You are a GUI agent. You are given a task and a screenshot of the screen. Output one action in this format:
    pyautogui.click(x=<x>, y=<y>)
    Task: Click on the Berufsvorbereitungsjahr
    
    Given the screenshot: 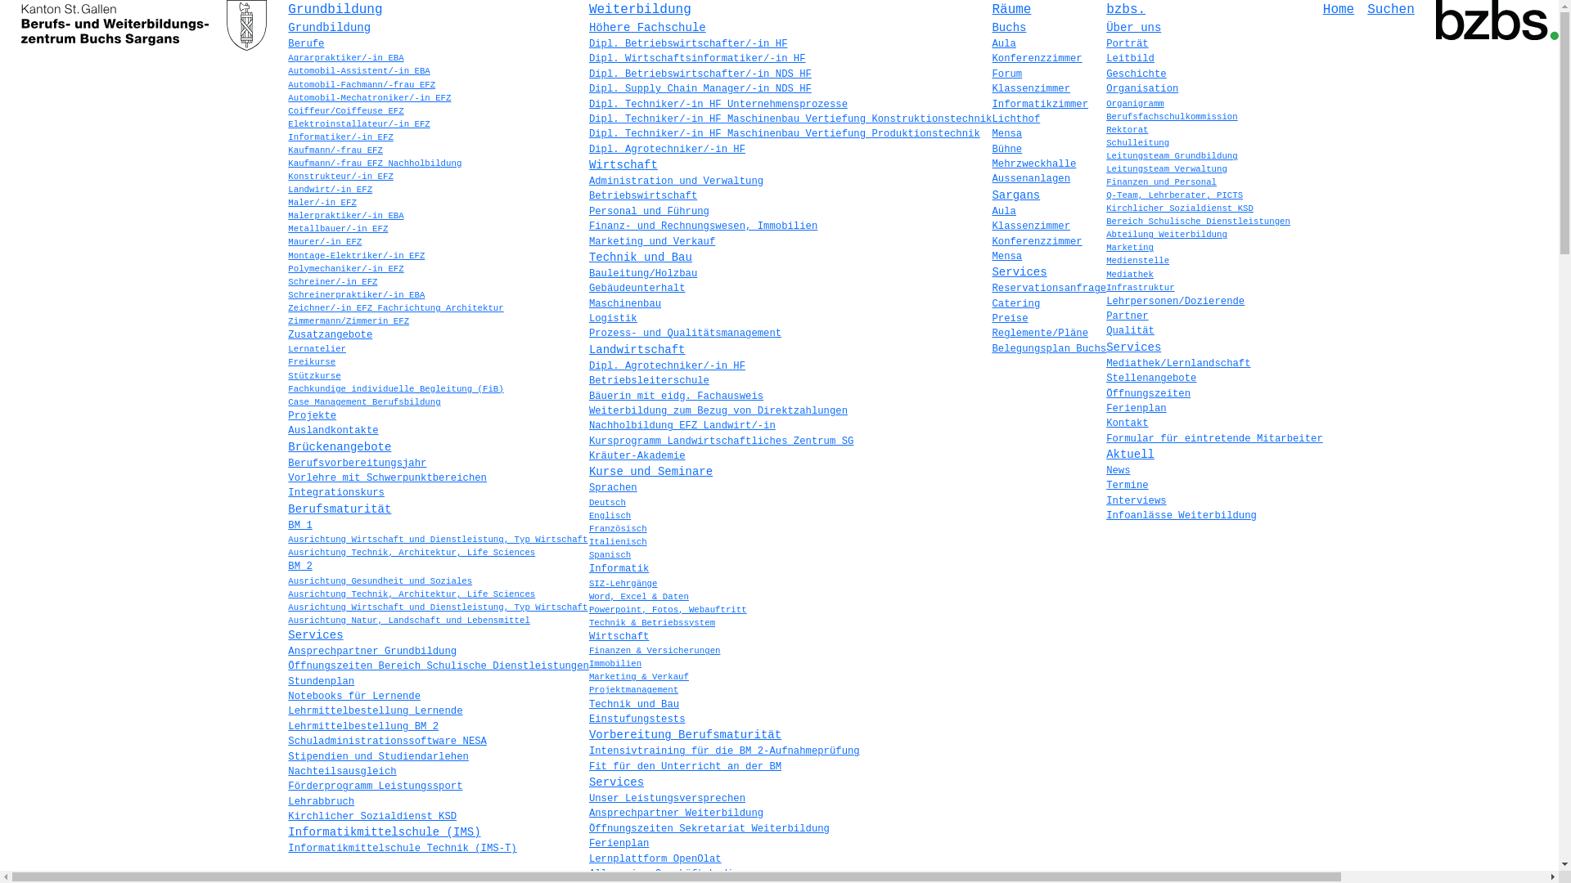 What is the action you would take?
    pyautogui.click(x=357, y=464)
    